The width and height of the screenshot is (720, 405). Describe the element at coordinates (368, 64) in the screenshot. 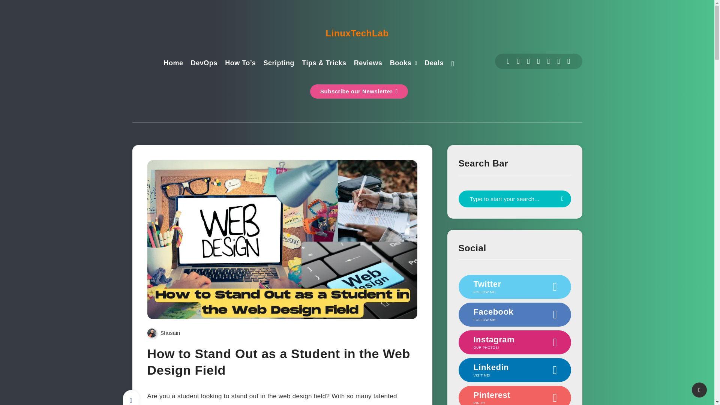

I see `Reviews` at that location.